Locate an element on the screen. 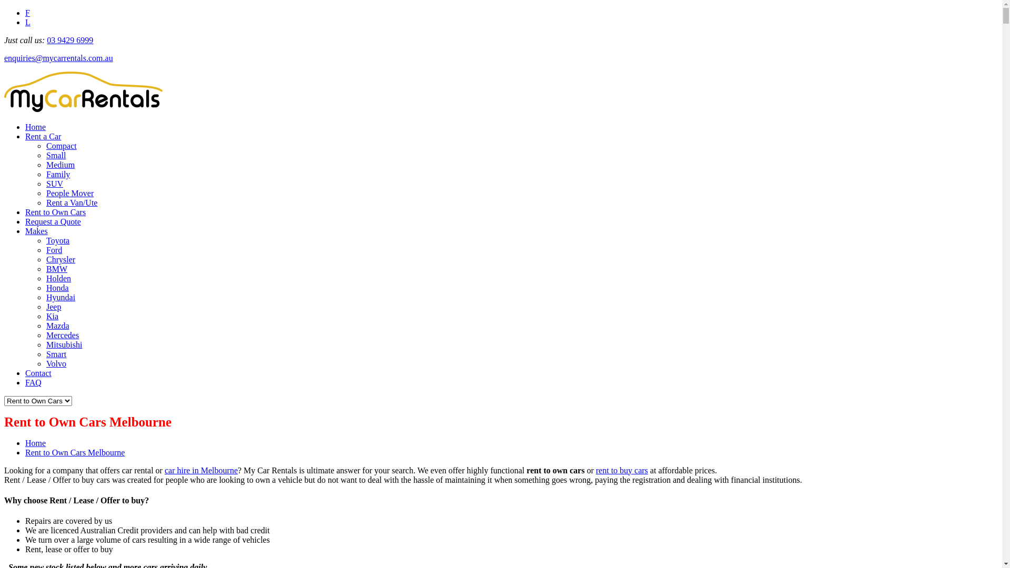 The height and width of the screenshot is (568, 1010). Rent a Van/Ute is located at coordinates (72, 203).